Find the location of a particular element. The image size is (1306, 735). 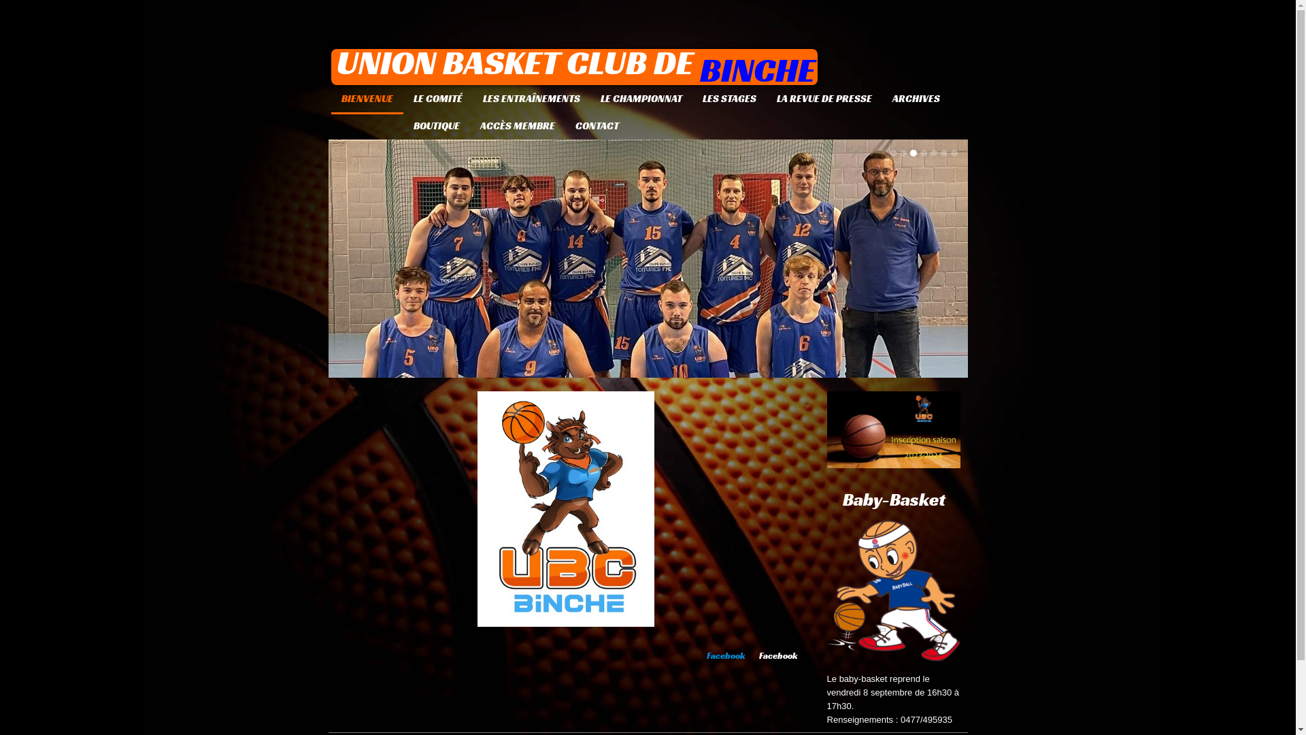

Facebook is located at coordinates (726, 656).